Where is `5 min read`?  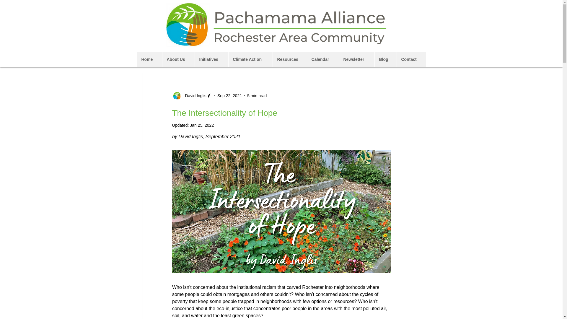
5 min read is located at coordinates (257, 96).